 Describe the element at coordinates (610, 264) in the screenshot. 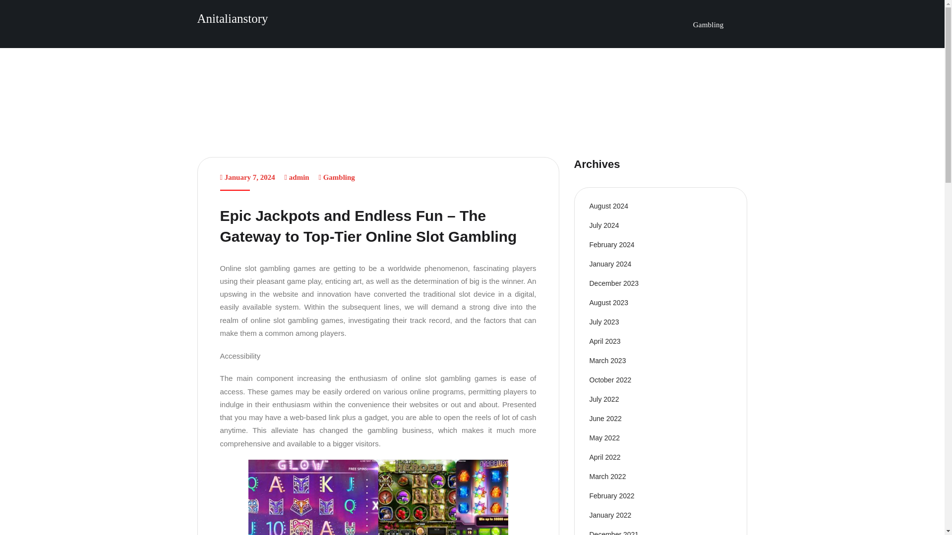

I see `January 2024` at that location.